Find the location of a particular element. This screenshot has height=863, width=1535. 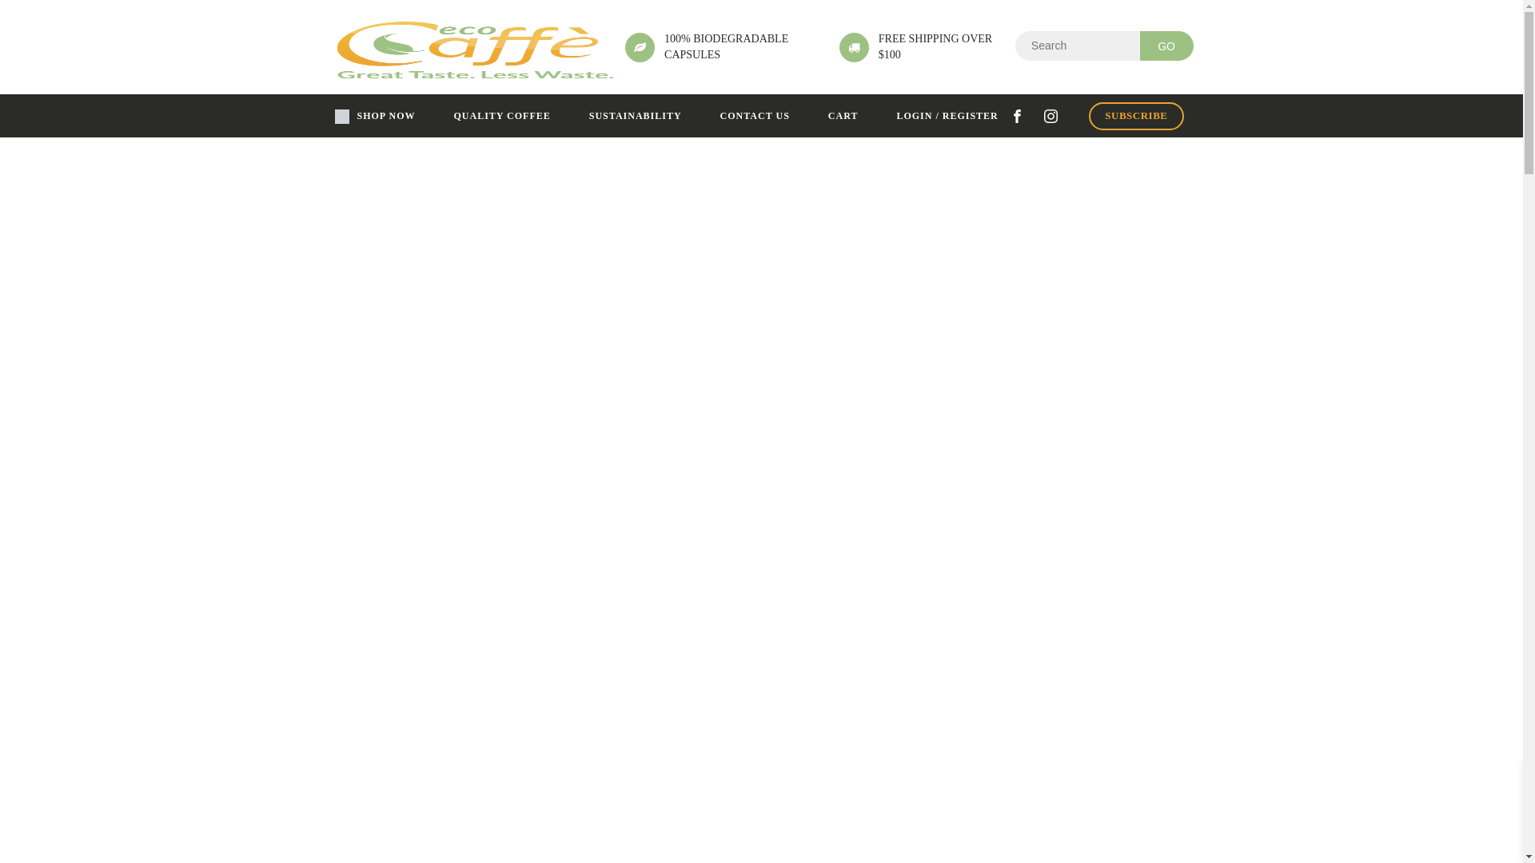

GO is located at coordinates (1167, 46).